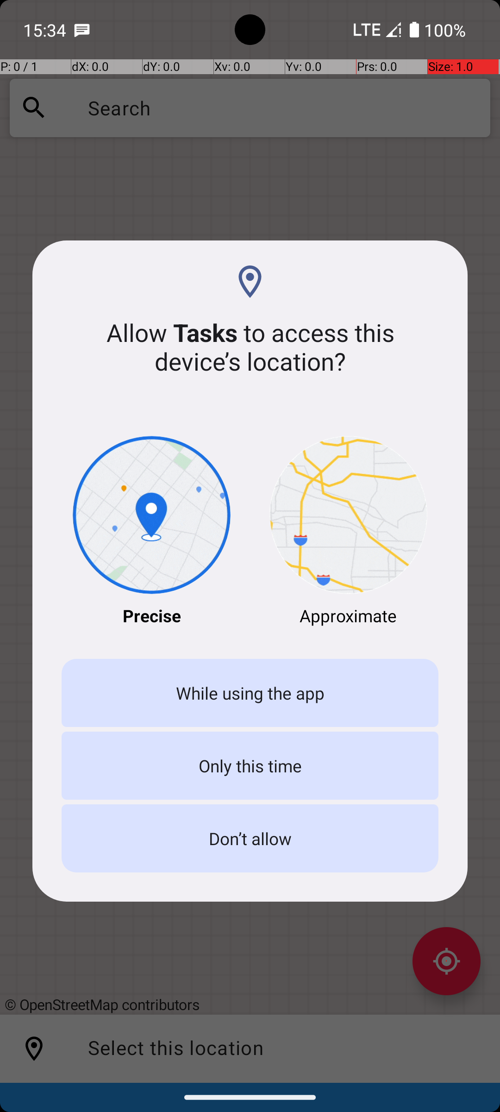 This screenshot has height=1112, width=500. I want to click on Only this time, so click(250, 765).